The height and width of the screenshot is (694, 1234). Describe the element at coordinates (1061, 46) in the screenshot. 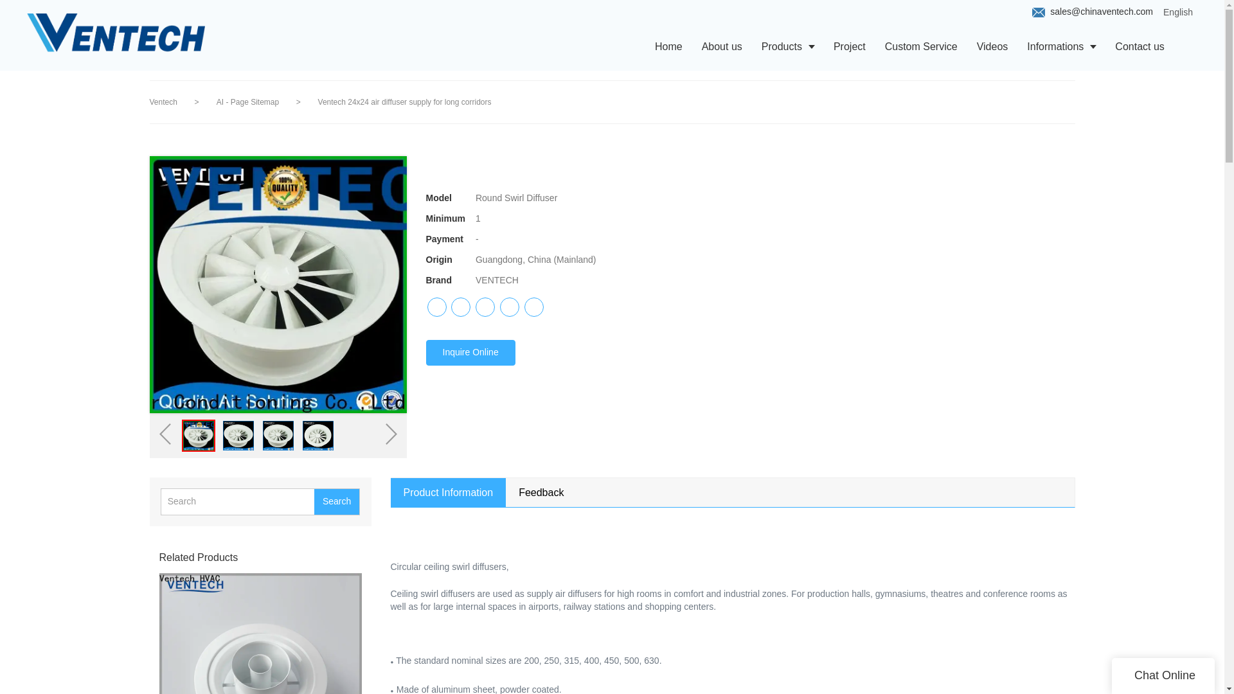

I see `Informations` at that location.